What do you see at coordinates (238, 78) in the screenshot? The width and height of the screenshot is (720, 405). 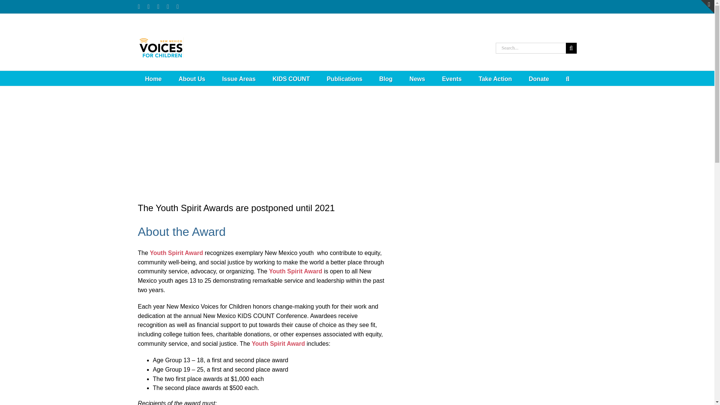 I see `Issue Areas` at bounding box center [238, 78].